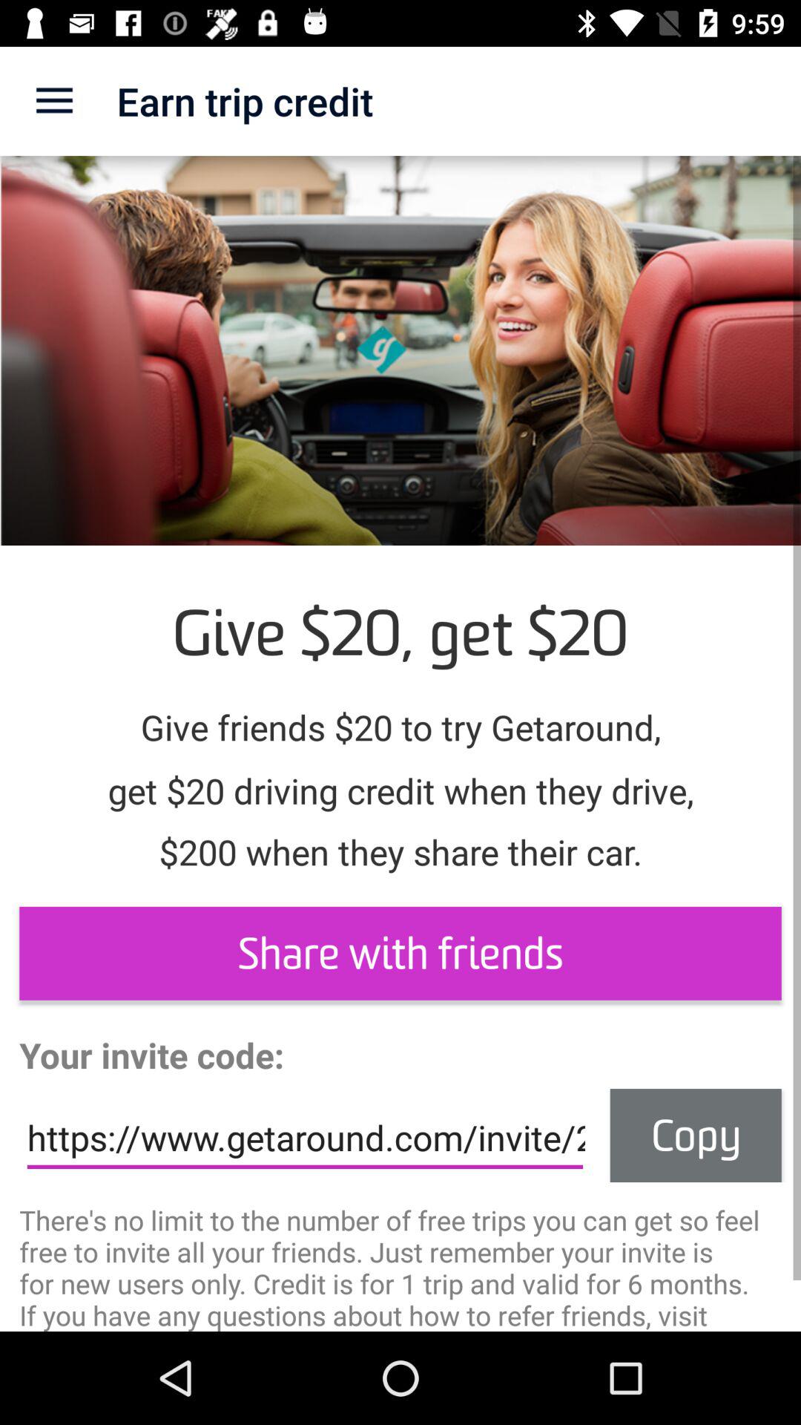  What do you see at coordinates (305, 1138) in the screenshot?
I see `launch item below your invite code:` at bounding box center [305, 1138].